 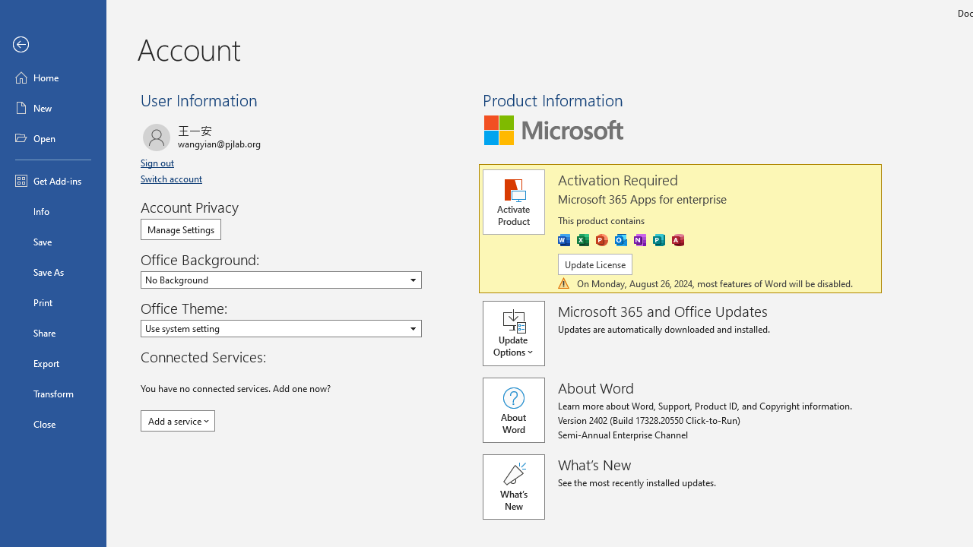 I want to click on Excel, so click(x=582, y=240).